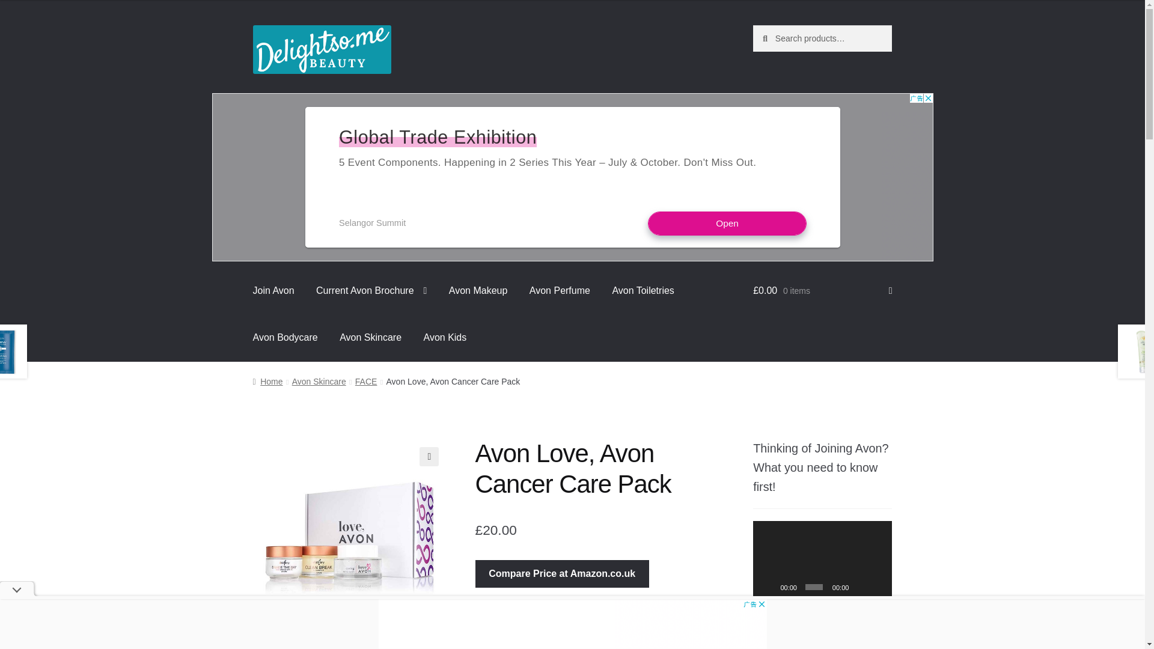 This screenshot has width=1154, height=649. What do you see at coordinates (319, 381) in the screenshot?
I see `Avon Skincare` at bounding box center [319, 381].